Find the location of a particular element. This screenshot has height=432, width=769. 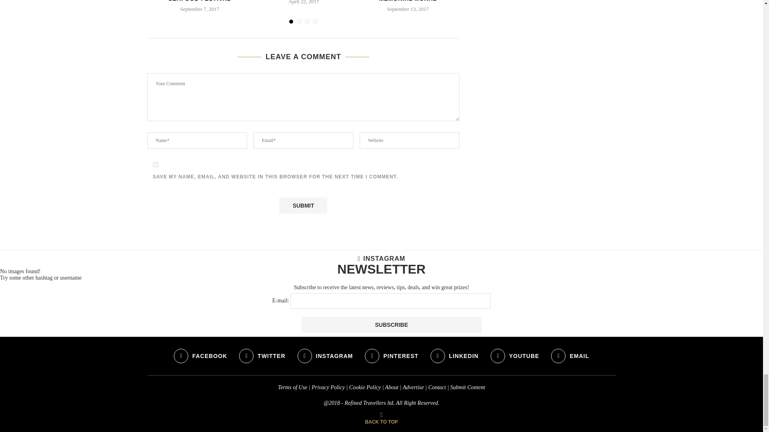

Submit is located at coordinates (303, 205).